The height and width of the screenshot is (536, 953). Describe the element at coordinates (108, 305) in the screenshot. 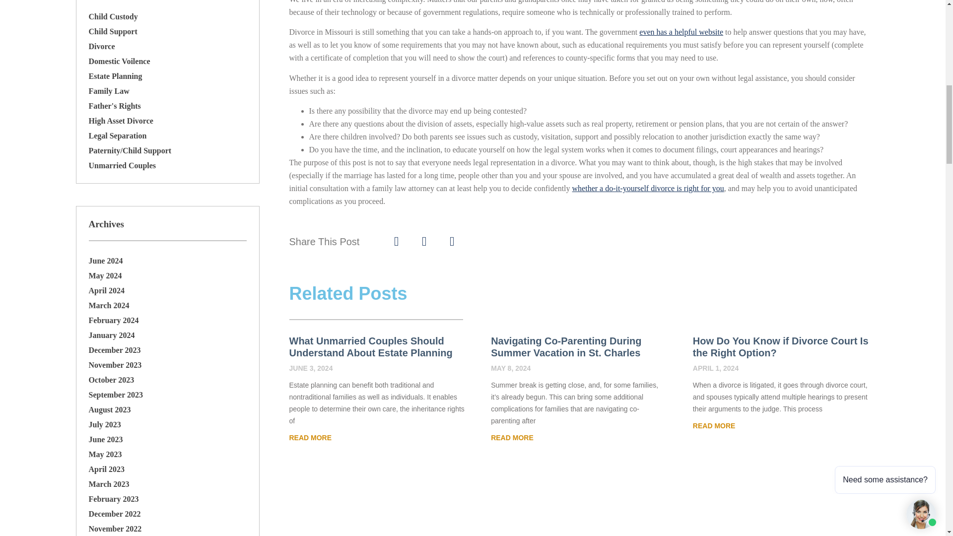

I see `March 2024` at that location.